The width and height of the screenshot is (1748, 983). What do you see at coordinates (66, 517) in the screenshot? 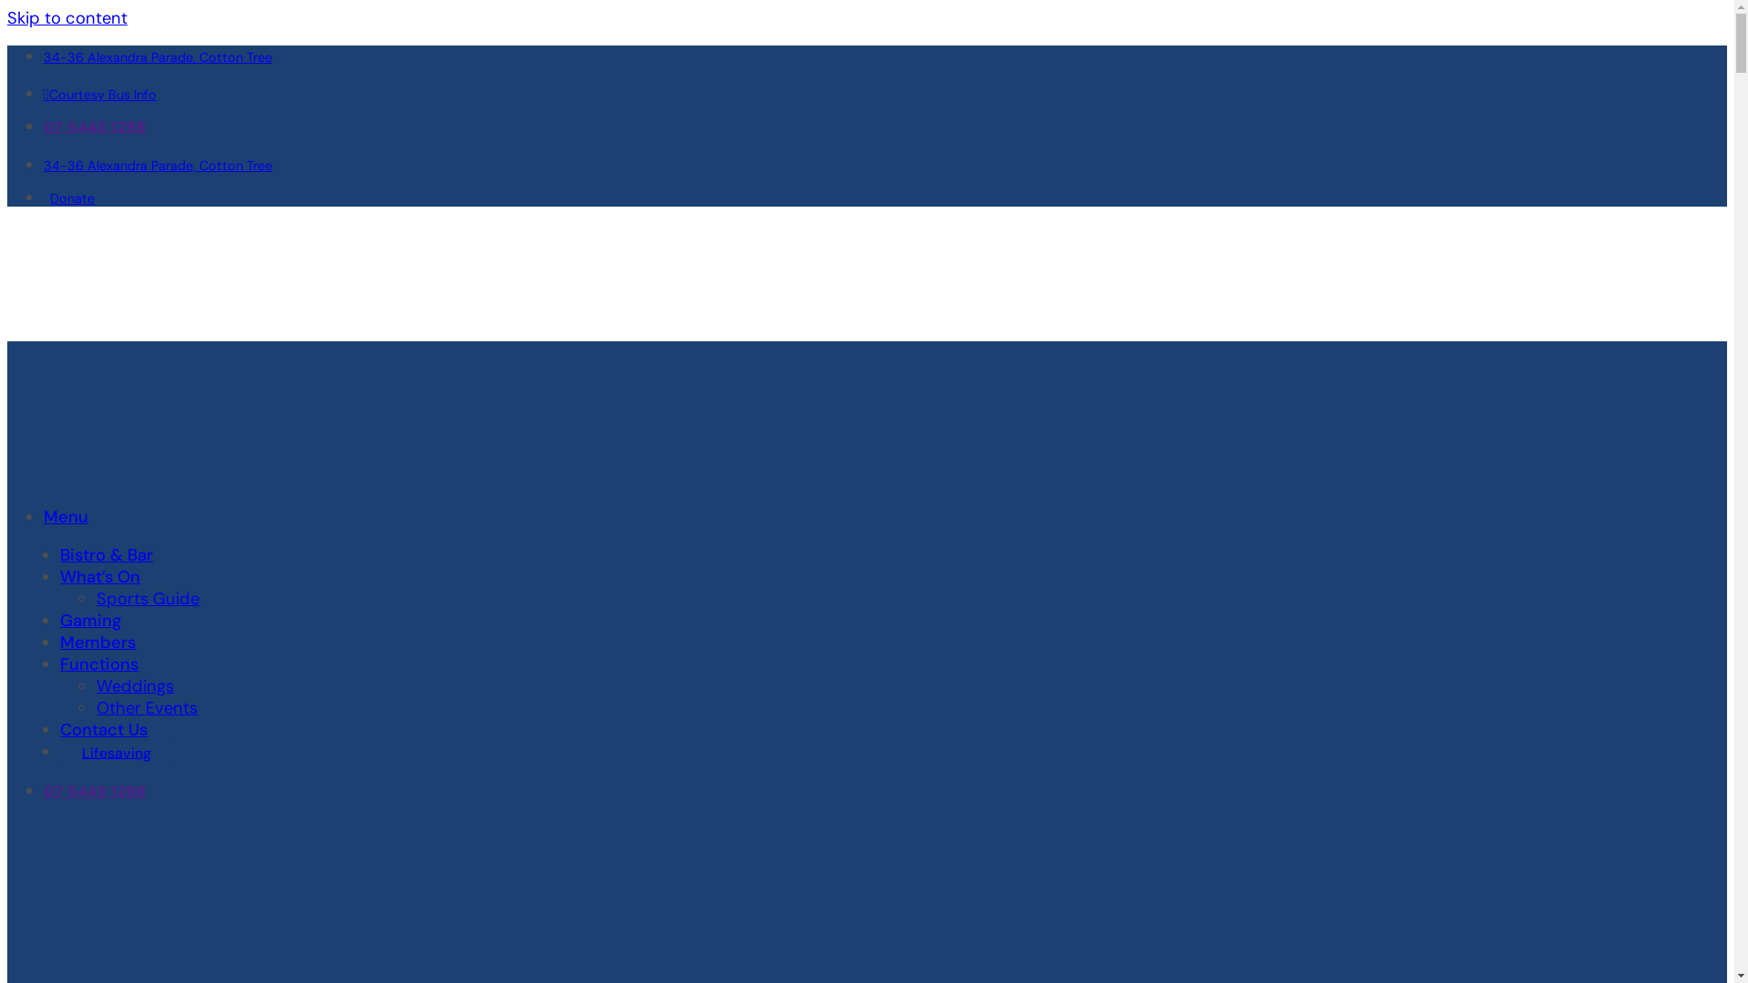
I see `Menu` at bounding box center [66, 517].